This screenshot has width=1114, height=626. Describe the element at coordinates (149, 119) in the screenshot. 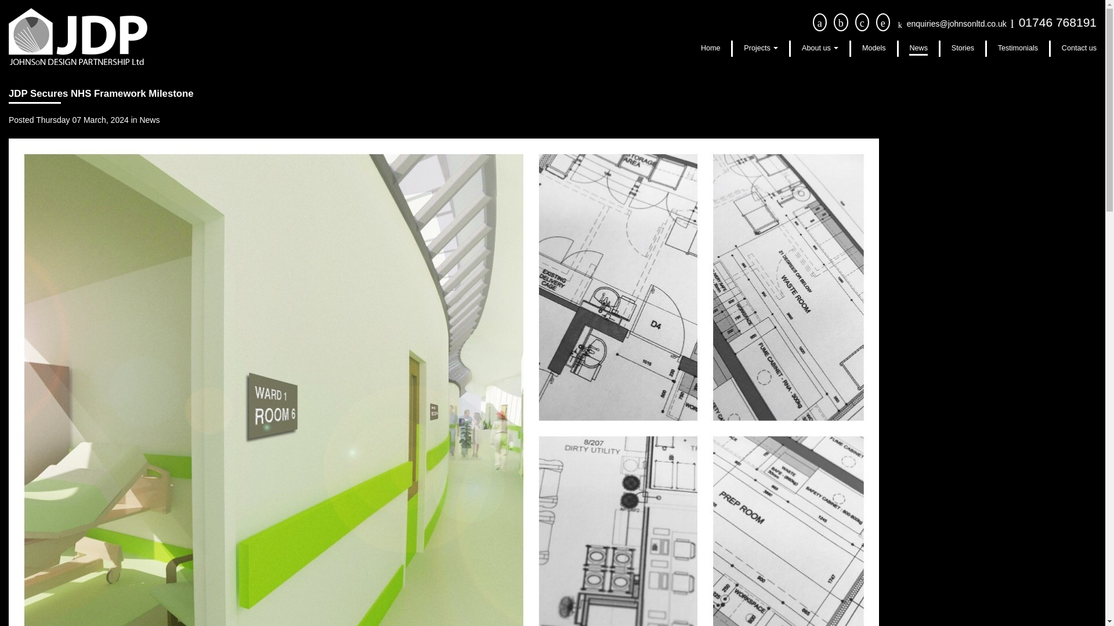

I see `News` at that location.